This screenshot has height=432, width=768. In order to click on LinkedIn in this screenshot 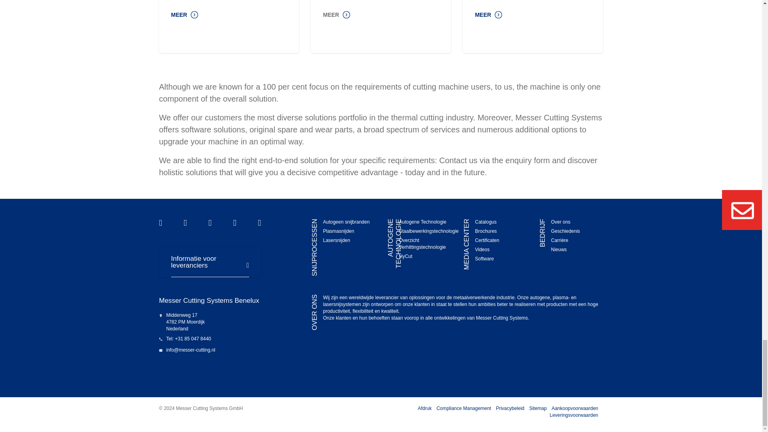, I will do `click(210, 223)`.